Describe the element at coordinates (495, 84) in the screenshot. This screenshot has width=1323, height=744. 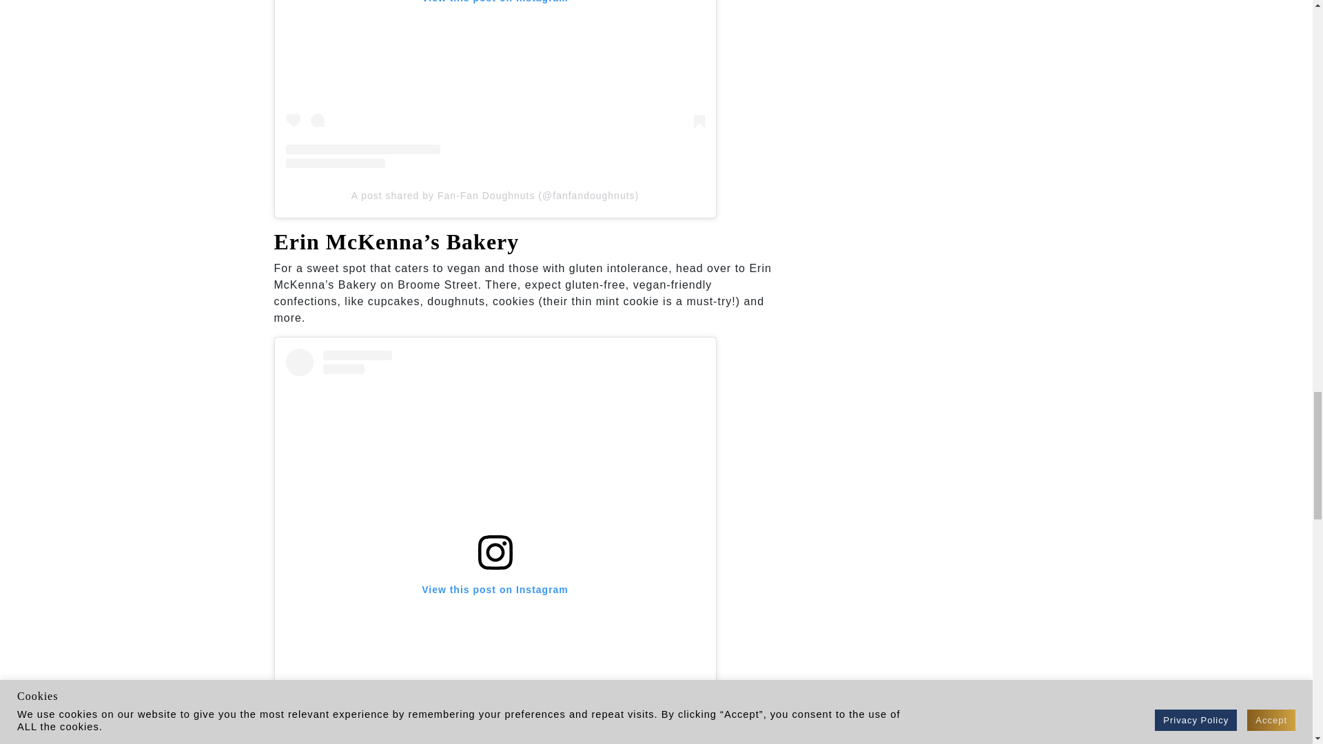
I see `View this post on Instagram` at that location.